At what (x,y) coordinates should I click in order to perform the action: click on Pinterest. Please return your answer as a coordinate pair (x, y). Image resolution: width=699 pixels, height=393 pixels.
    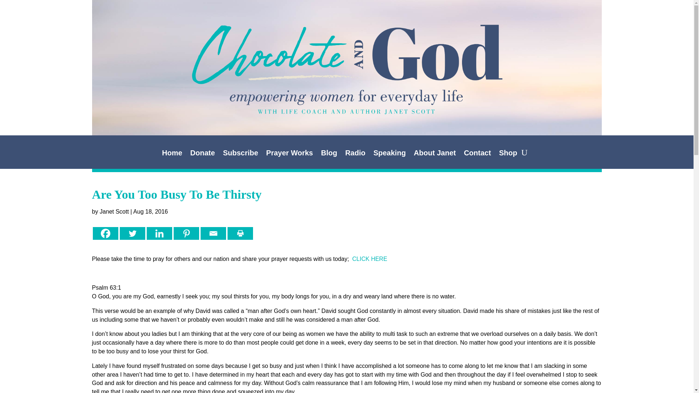
    Looking at the image, I should click on (186, 233).